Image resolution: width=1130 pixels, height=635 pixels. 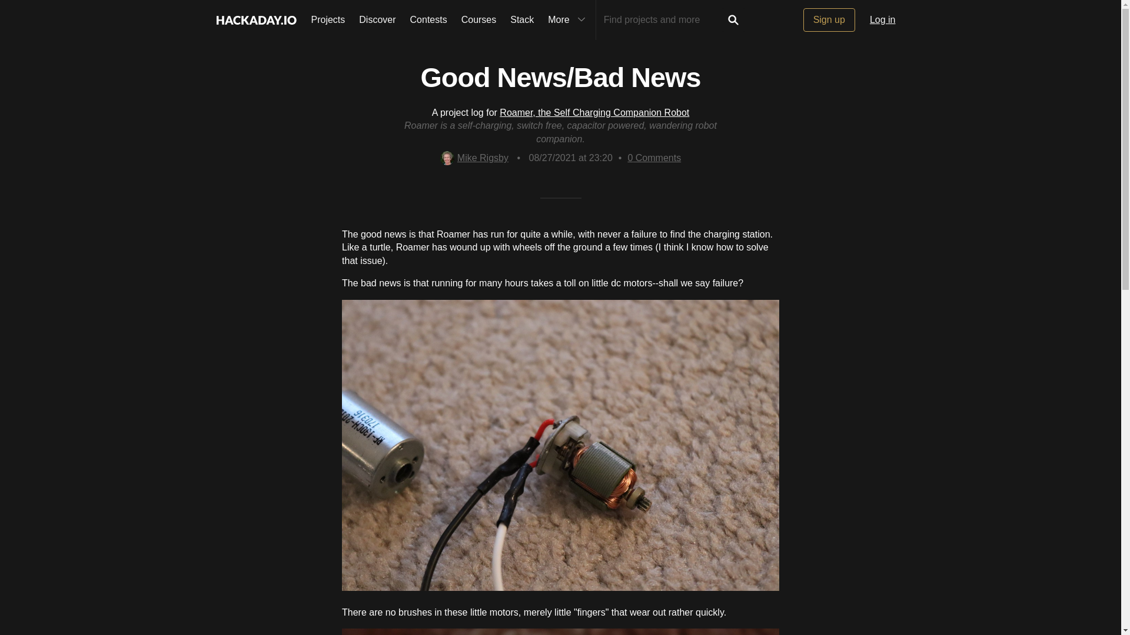 I want to click on Contests, so click(x=428, y=20).